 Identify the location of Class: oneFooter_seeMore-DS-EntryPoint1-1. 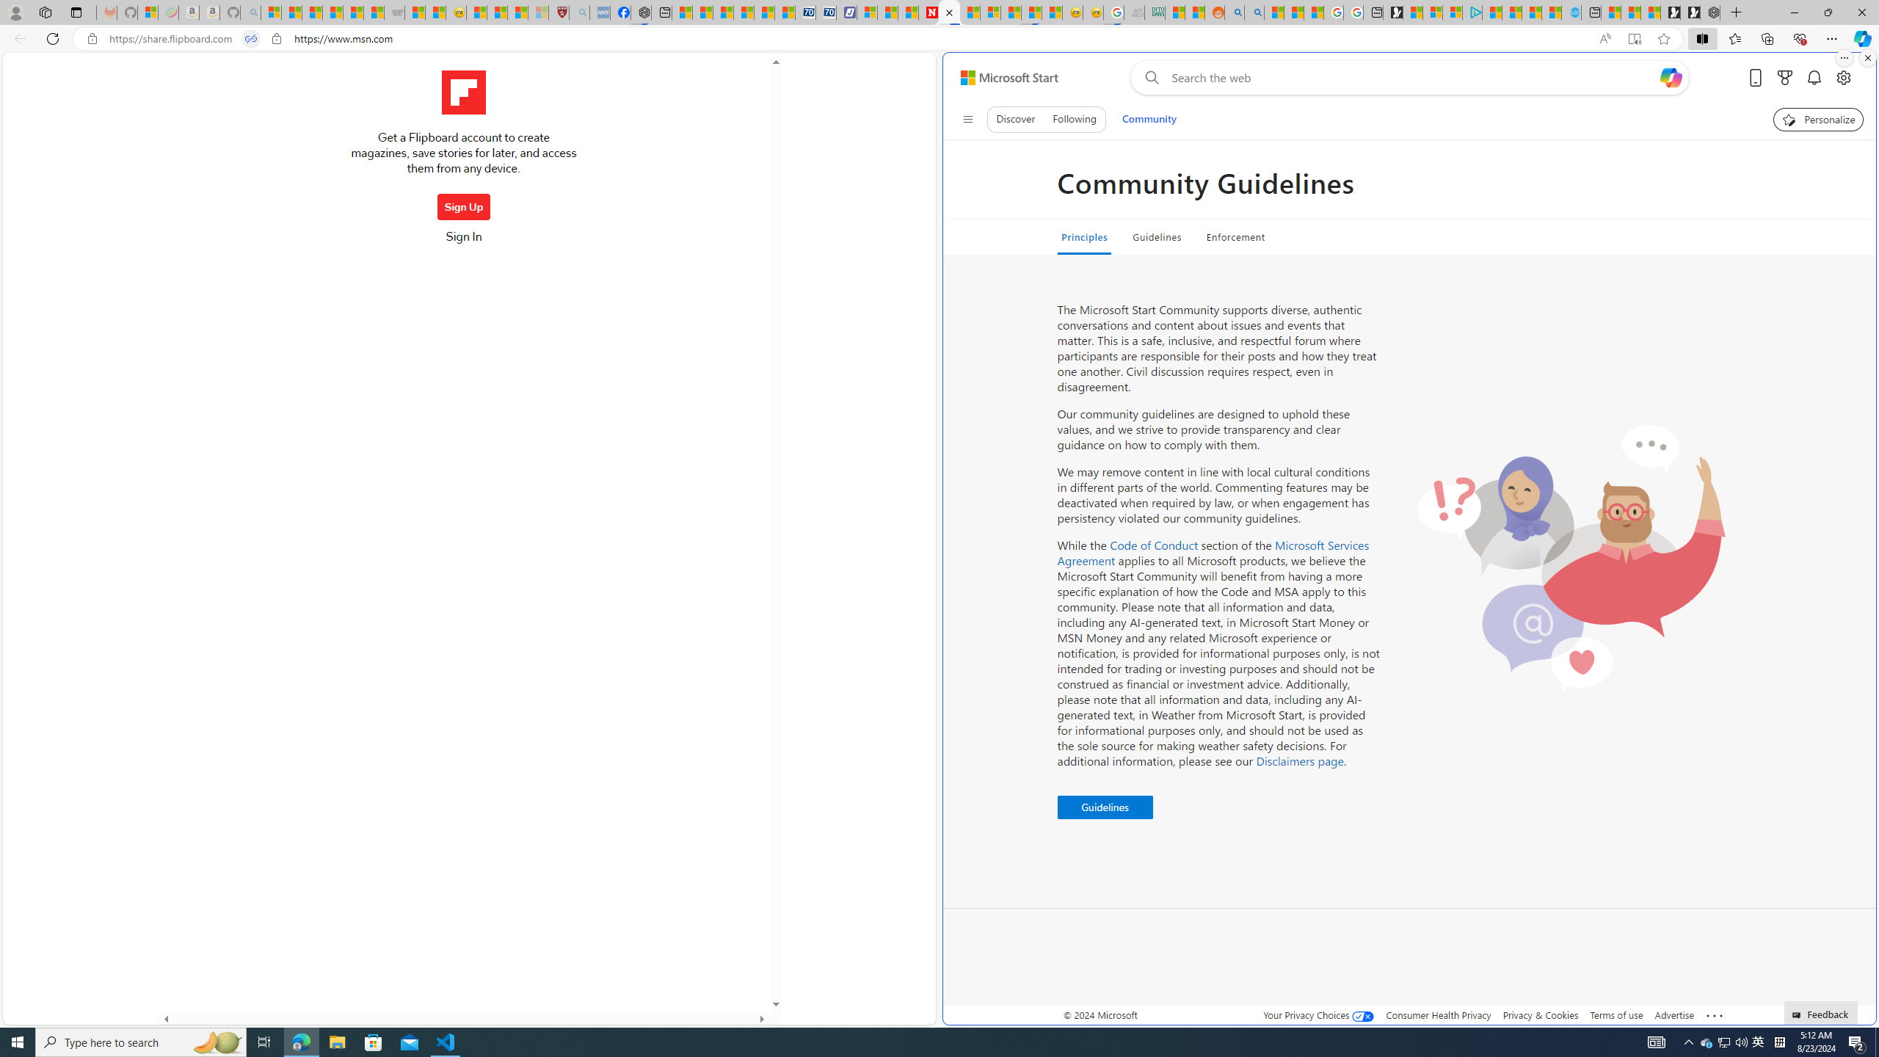
(1715, 1014).